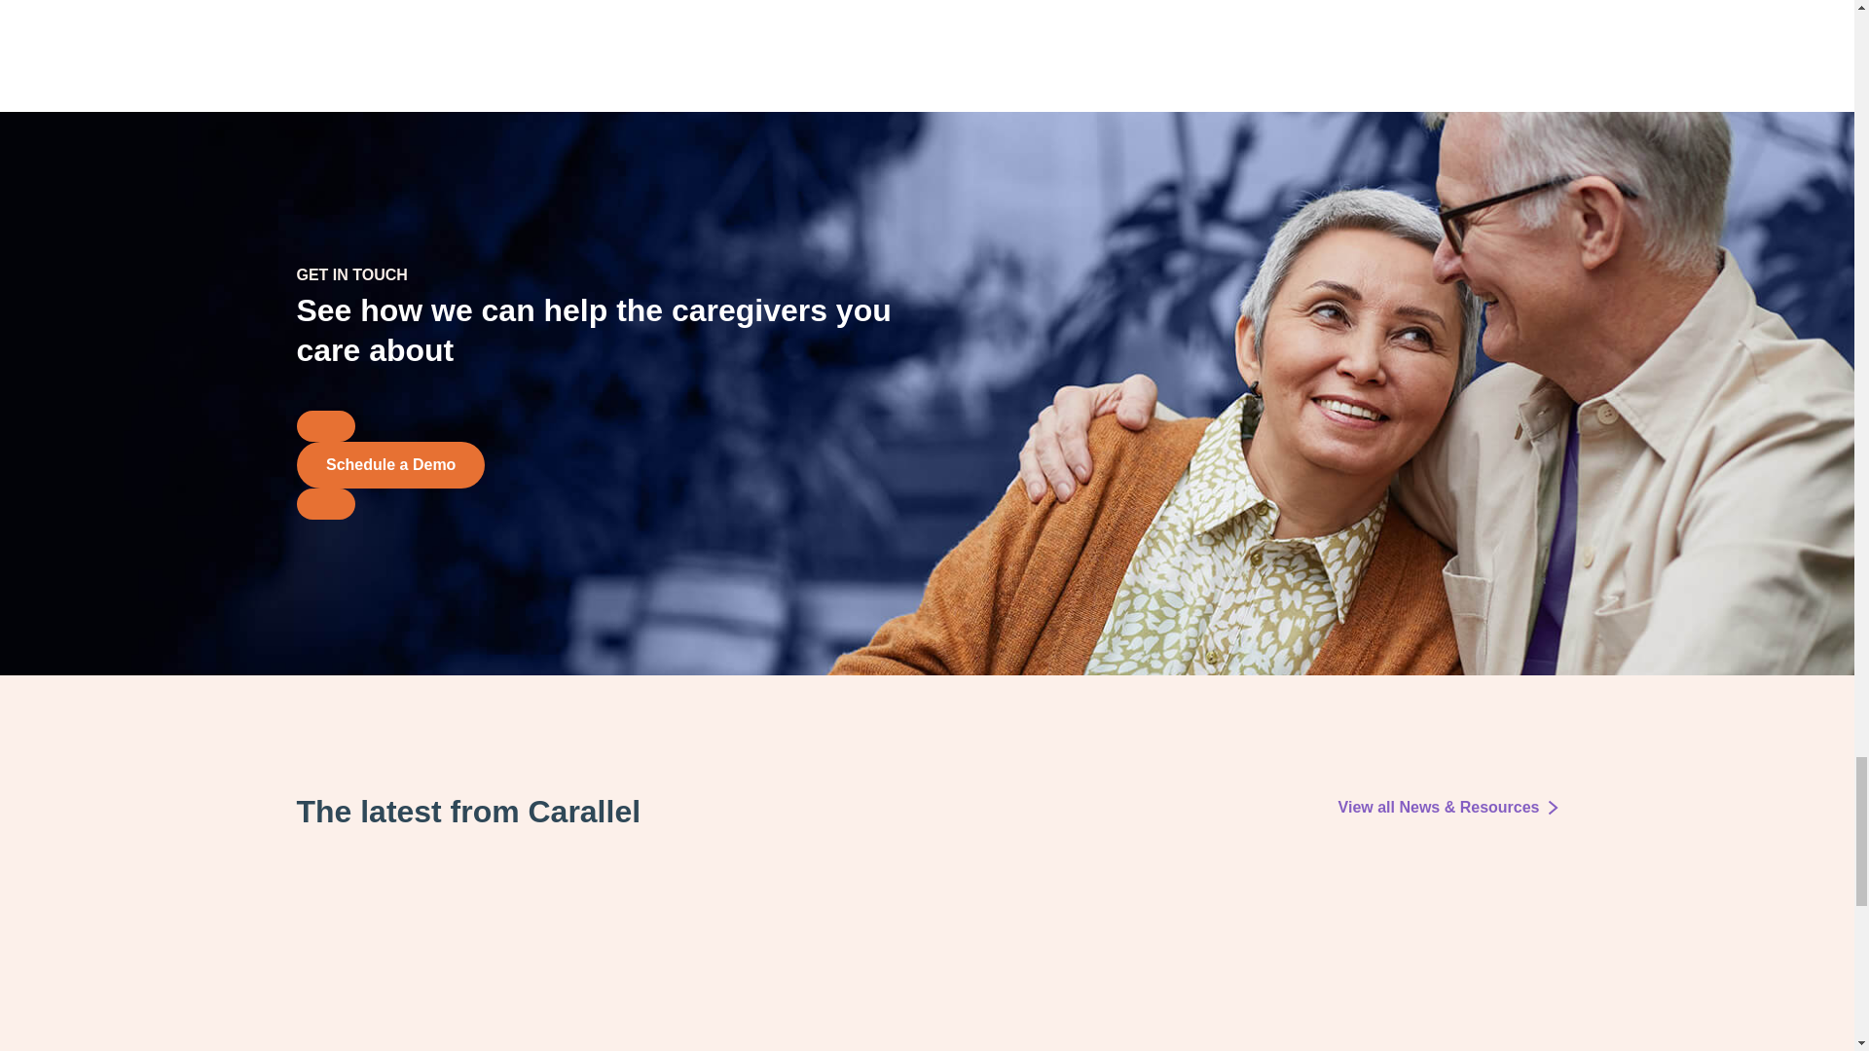 This screenshot has height=1051, width=1869. Describe the element at coordinates (325, 504) in the screenshot. I see `Schedule a Demo` at that location.